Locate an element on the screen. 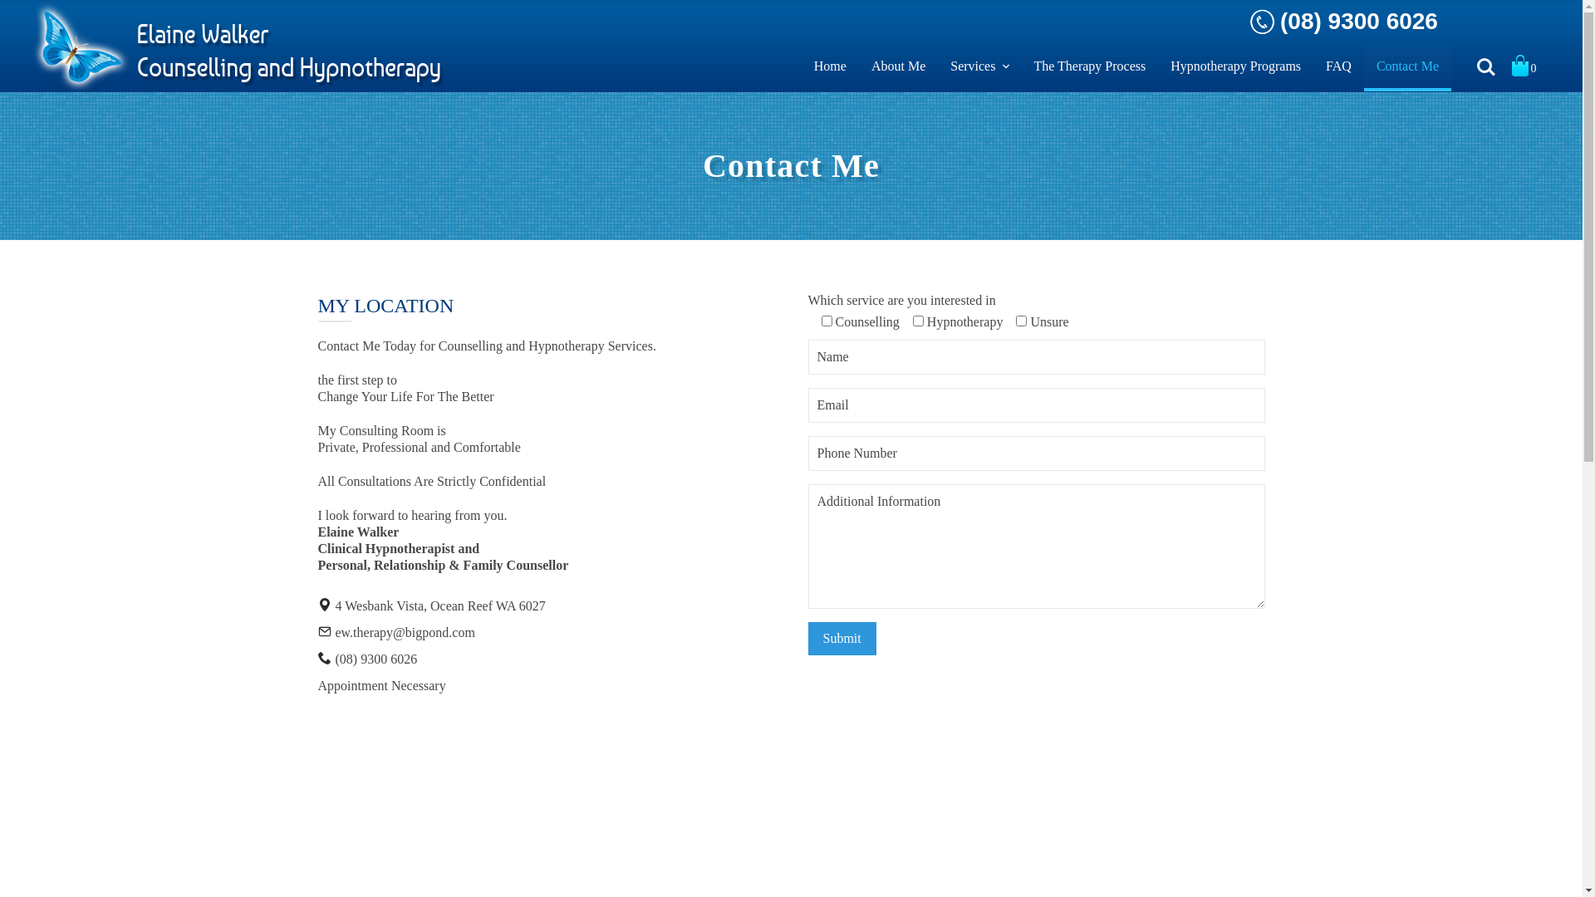  About Me is located at coordinates (899, 66).